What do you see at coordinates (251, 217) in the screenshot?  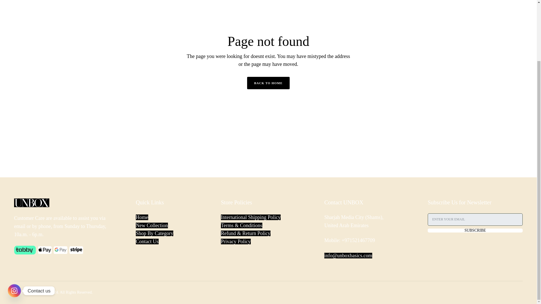 I see `International Shipping Policy` at bounding box center [251, 217].